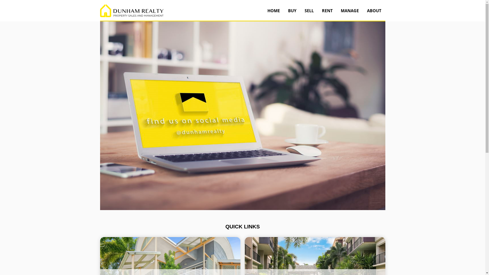 The image size is (489, 275). What do you see at coordinates (327, 11) in the screenshot?
I see `RENT` at bounding box center [327, 11].